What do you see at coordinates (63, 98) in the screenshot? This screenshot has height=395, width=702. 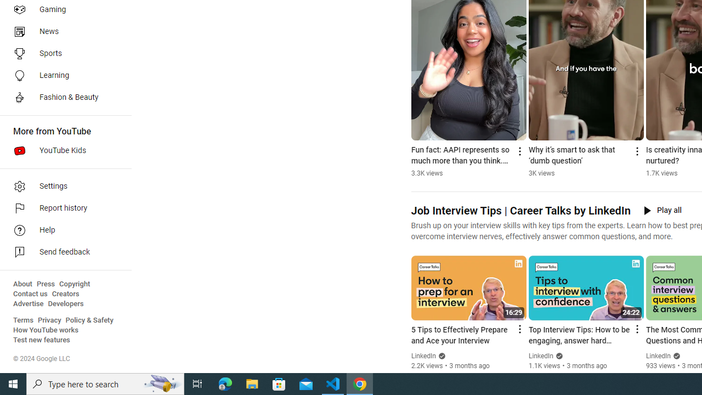 I see `Fashion & Beauty` at bounding box center [63, 98].